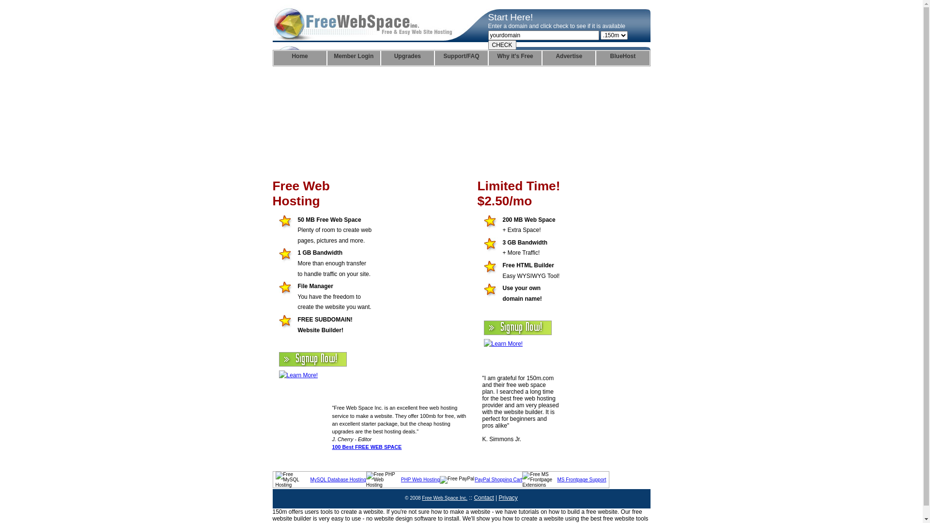 The image size is (930, 523). Describe the element at coordinates (338, 479) in the screenshot. I see `MySQL Database Hosting` at that location.